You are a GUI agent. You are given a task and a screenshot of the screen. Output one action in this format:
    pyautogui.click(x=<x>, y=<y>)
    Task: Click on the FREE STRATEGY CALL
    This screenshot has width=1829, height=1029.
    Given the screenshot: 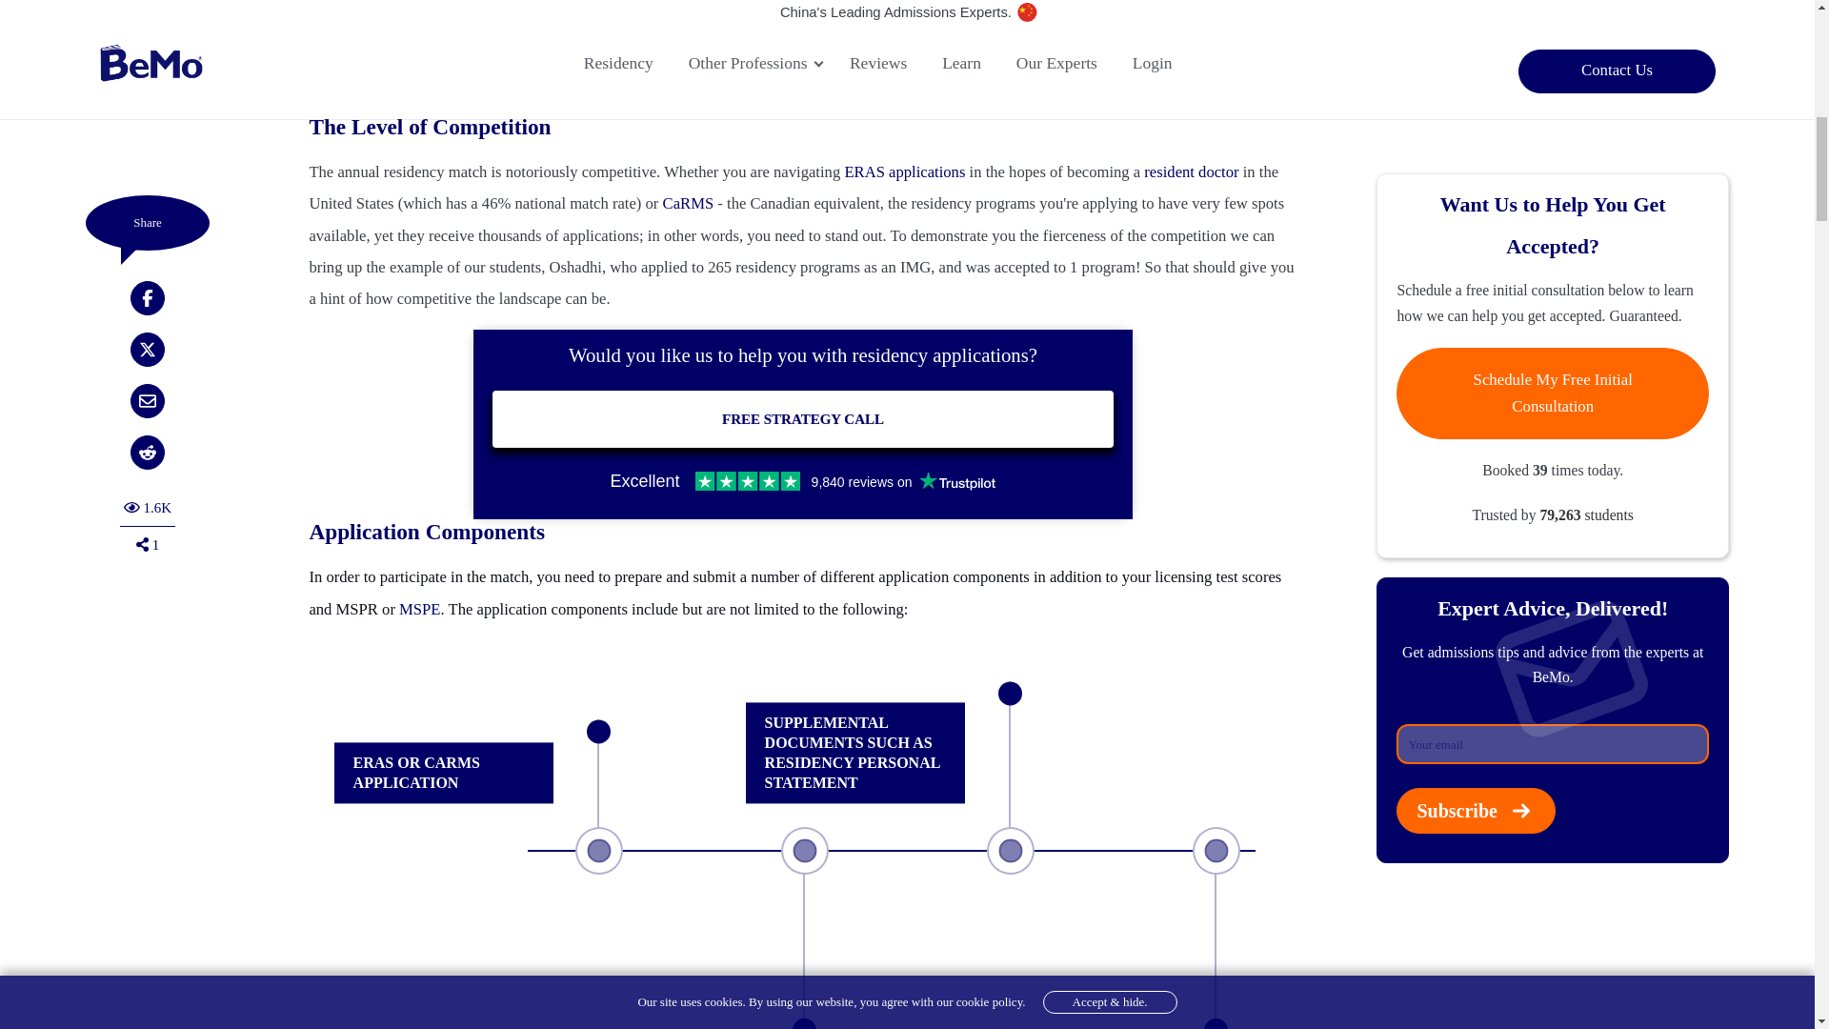 What is the action you would take?
    pyautogui.click(x=802, y=419)
    